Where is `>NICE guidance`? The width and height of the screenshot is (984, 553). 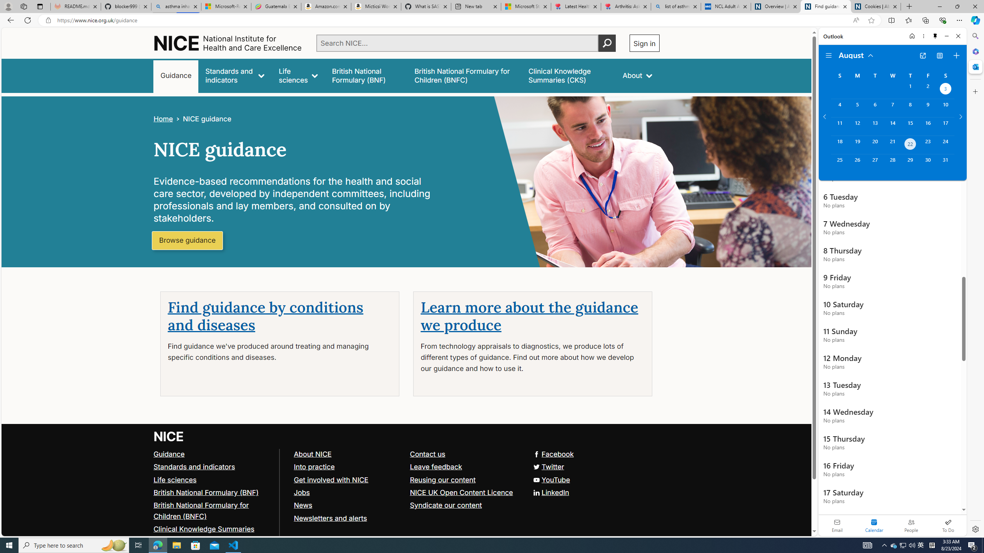
>NICE guidance is located at coordinates (201, 119).